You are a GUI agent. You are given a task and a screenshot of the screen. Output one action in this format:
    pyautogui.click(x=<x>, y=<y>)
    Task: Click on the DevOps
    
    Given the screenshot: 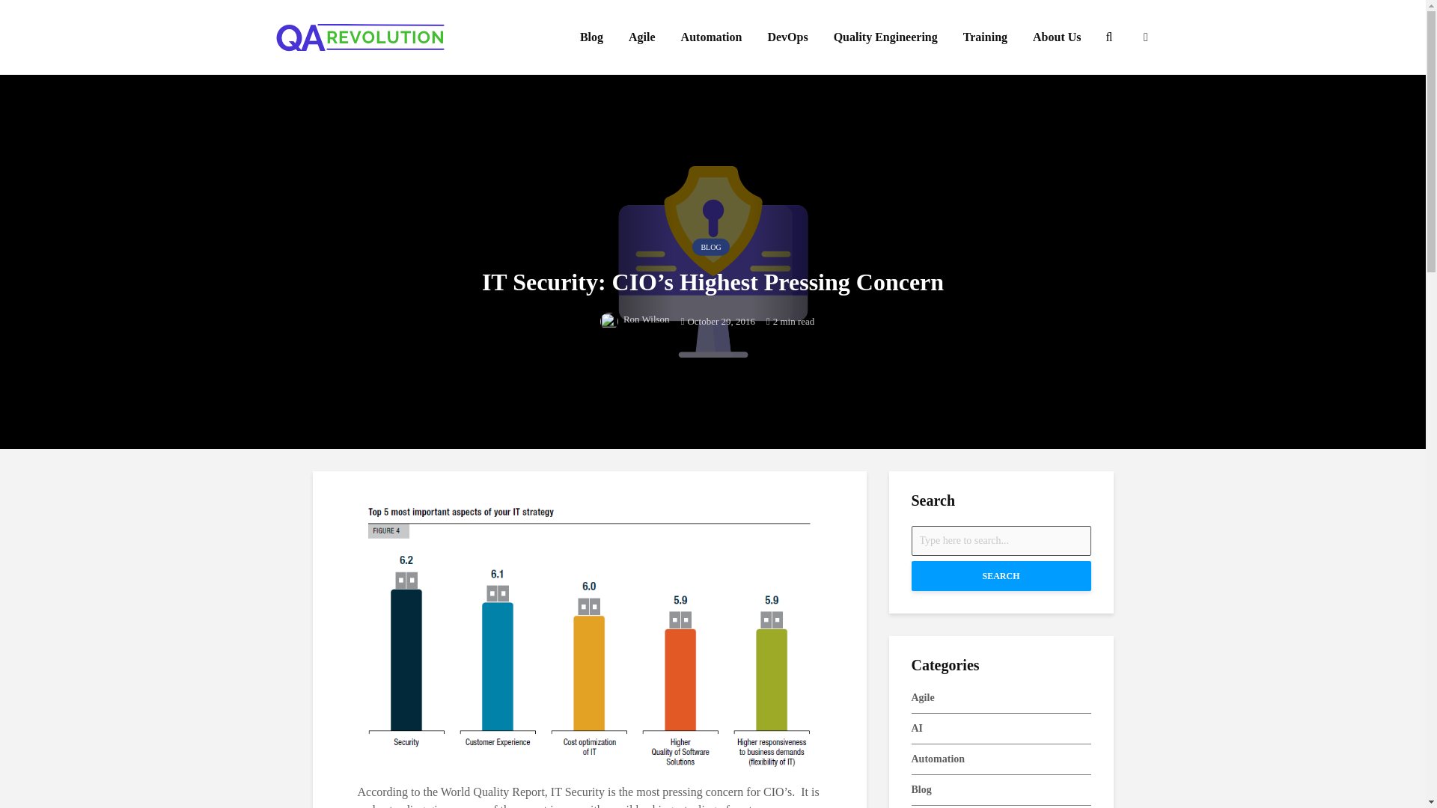 What is the action you would take?
    pyautogui.click(x=787, y=37)
    